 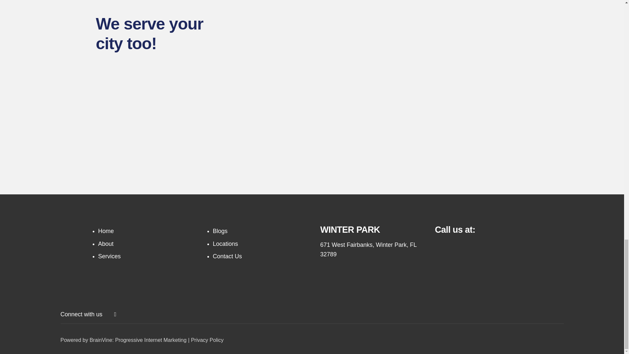 What do you see at coordinates (123, 340) in the screenshot?
I see `Powered by BrainVine: Progressive Internet Marketing` at bounding box center [123, 340].